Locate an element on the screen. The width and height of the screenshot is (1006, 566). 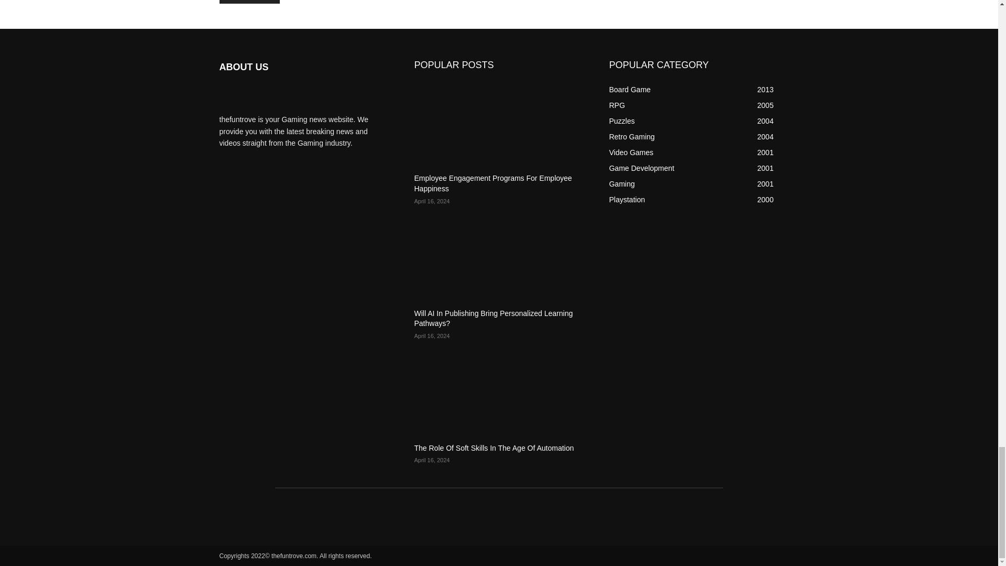
Post Comment is located at coordinates (249, 2).